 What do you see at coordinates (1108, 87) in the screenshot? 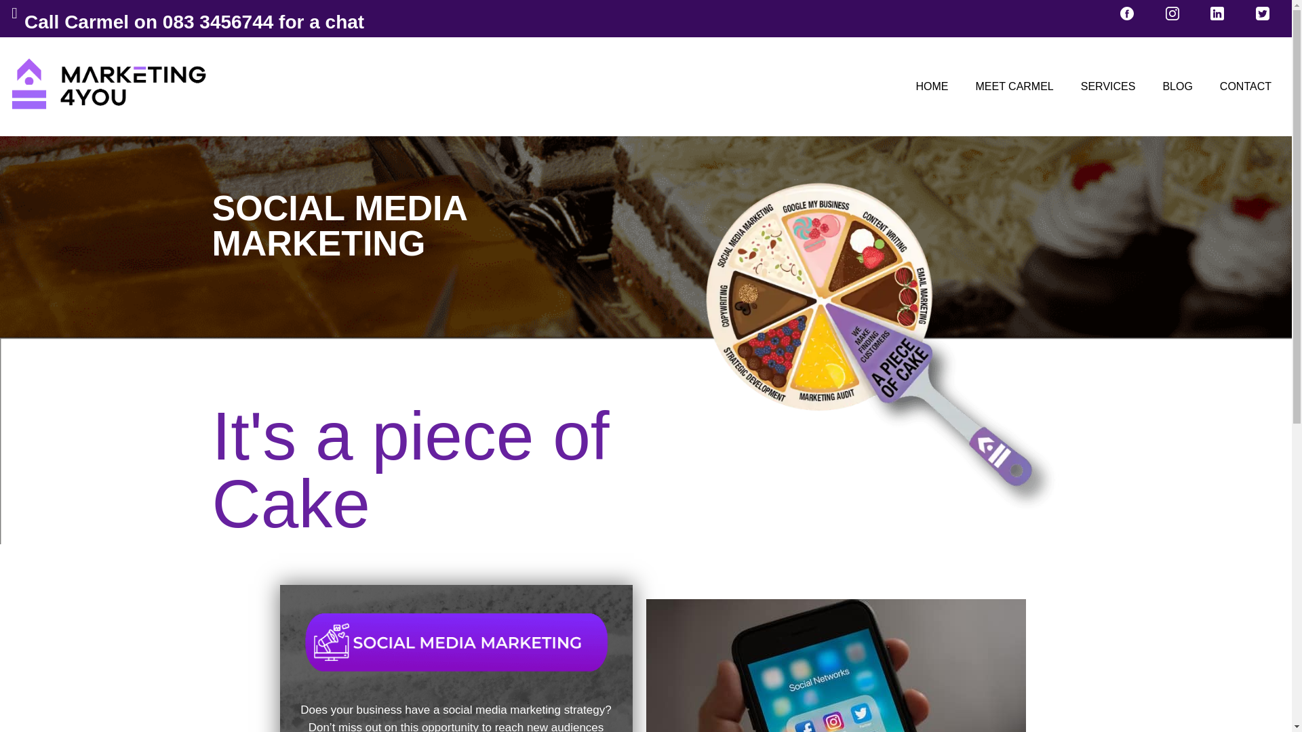
I see `SERVICES` at bounding box center [1108, 87].